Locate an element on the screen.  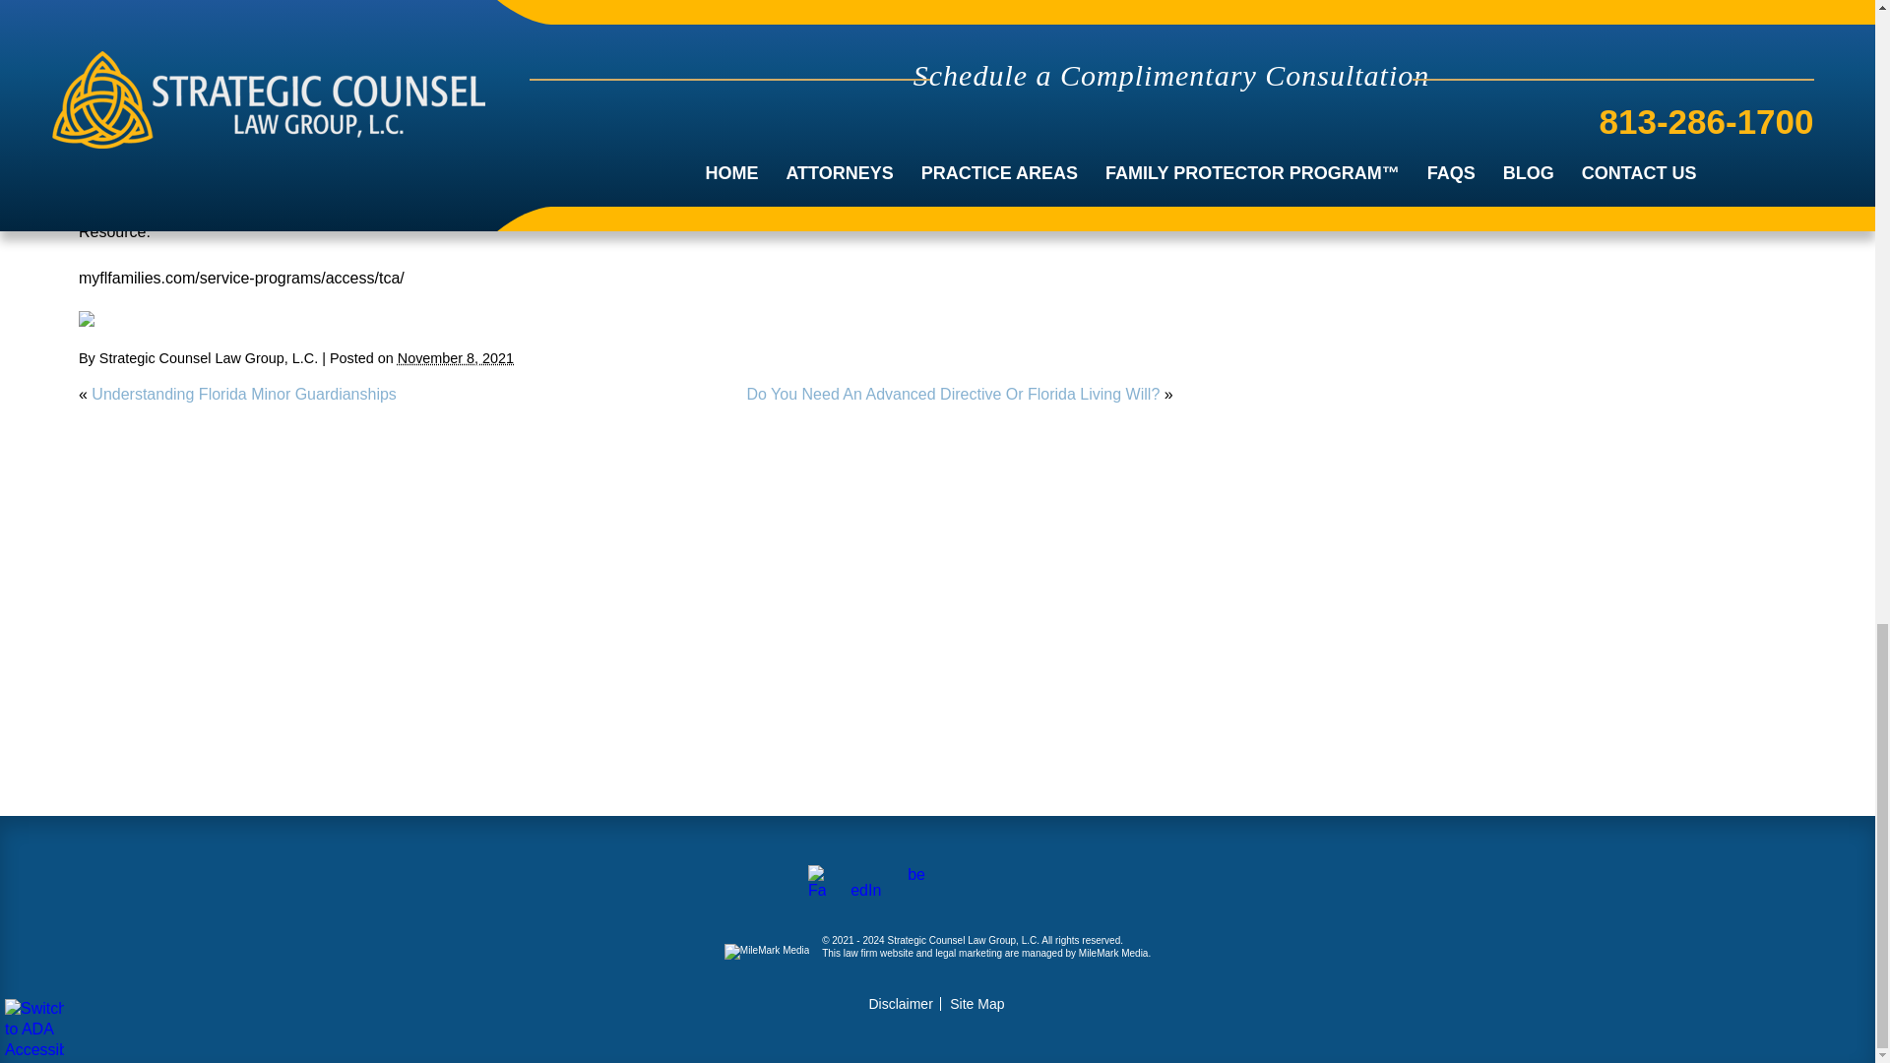
Facebook is located at coordinates (87, 319).